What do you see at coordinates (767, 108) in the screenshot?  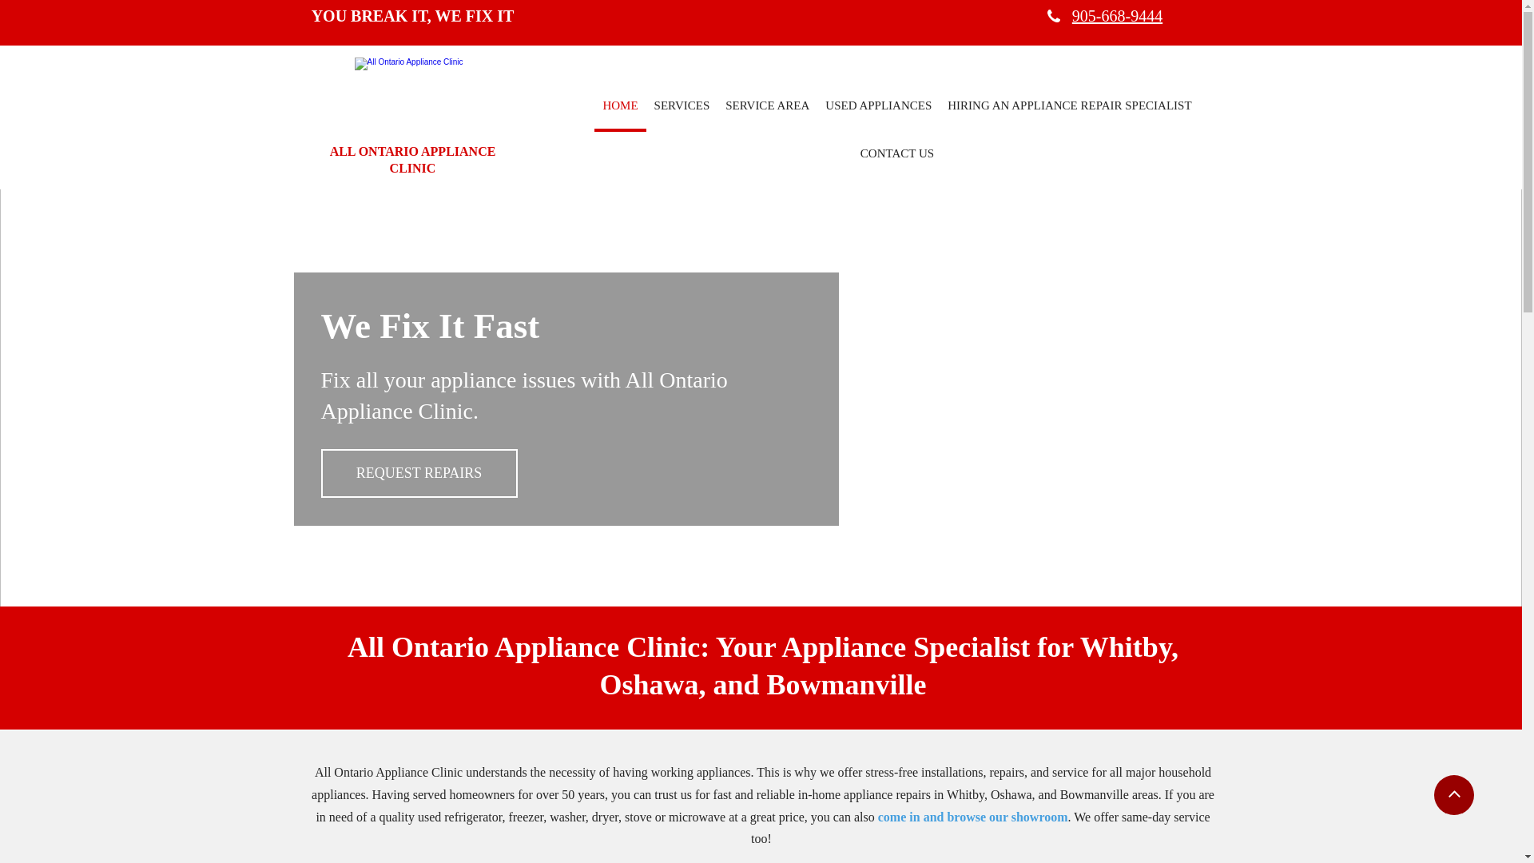 I see `SERVICE AREA` at bounding box center [767, 108].